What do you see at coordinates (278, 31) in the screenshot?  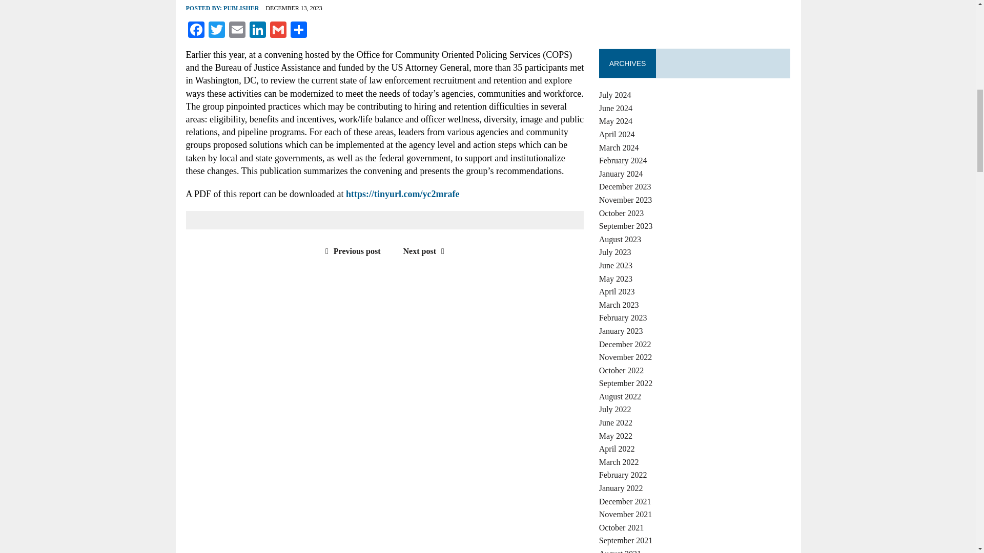 I see `Gmail` at bounding box center [278, 31].